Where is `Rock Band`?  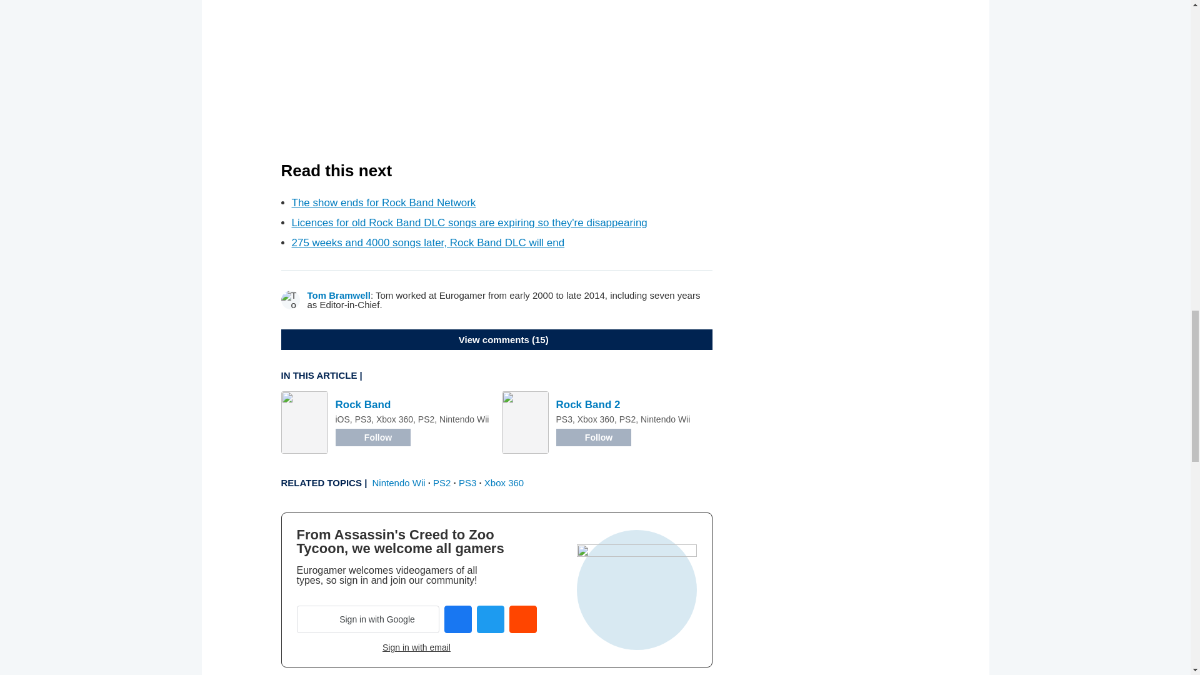
Rock Band is located at coordinates (362, 404).